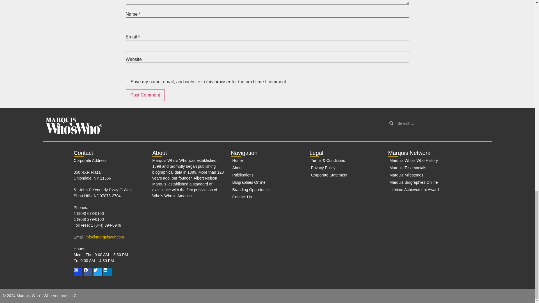 The height and width of the screenshot is (303, 539). I want to click on Biographies Online, so click(267, 182).